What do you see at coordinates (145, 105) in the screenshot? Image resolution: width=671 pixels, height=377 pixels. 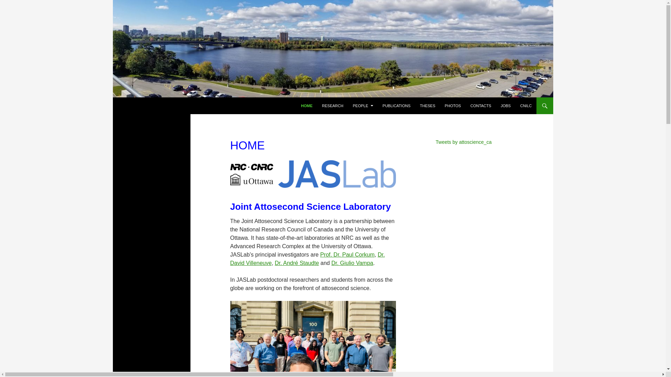 I see `attoscience.ca` at bounding box center [145, 105].